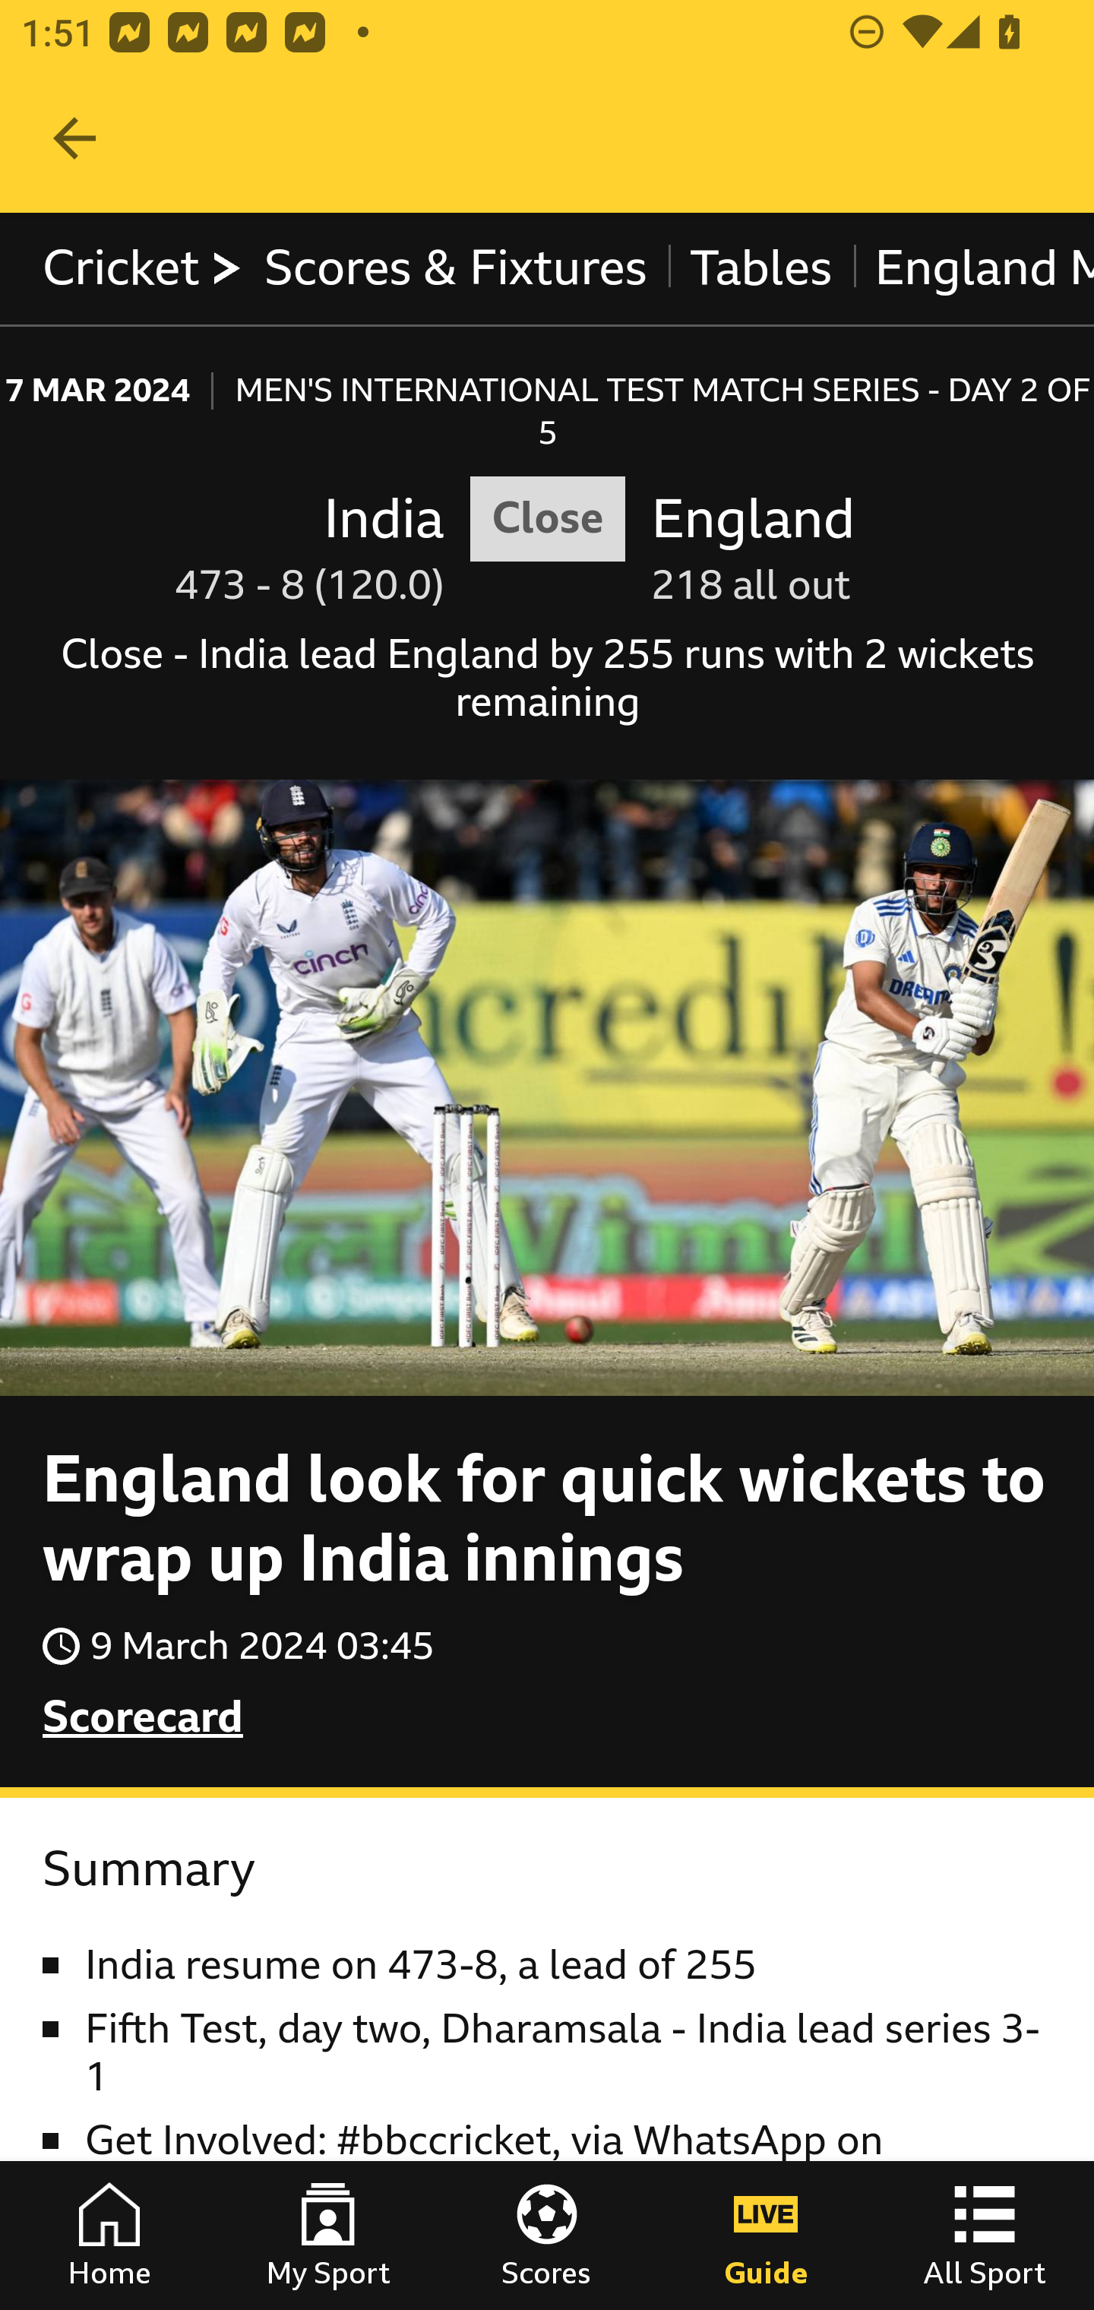  Describe the element at coordinates (74, 138) in the screenshot. I see `Navigate up` at that location.